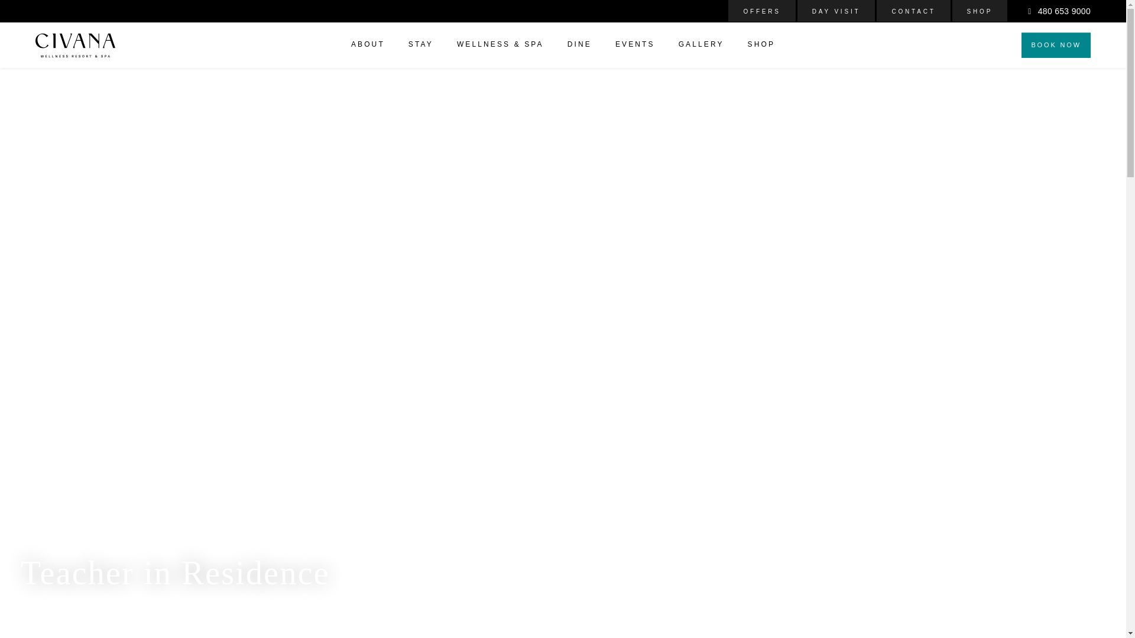 The width and height of the screenshot is (1135, 638). I want to click on DAY VISIT, so click(836, 17).